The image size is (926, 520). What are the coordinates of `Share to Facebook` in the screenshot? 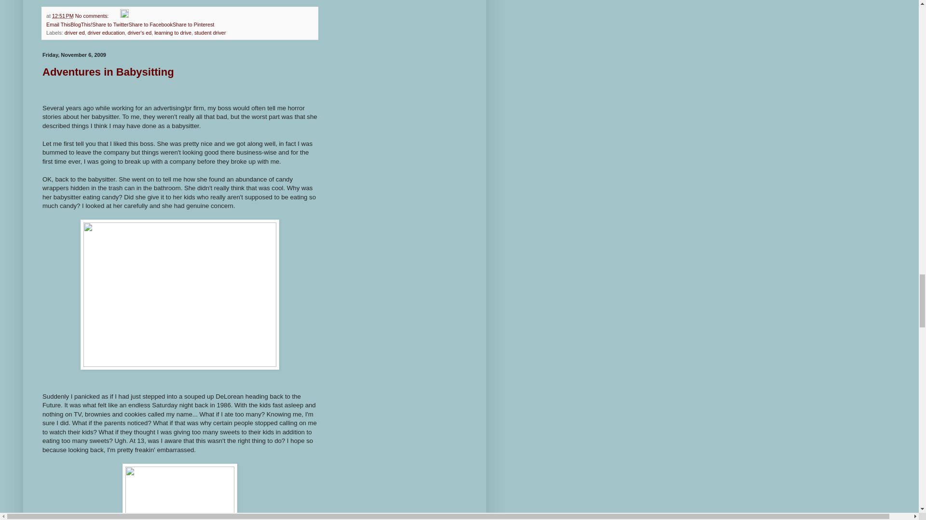 It's located at (150, 24).